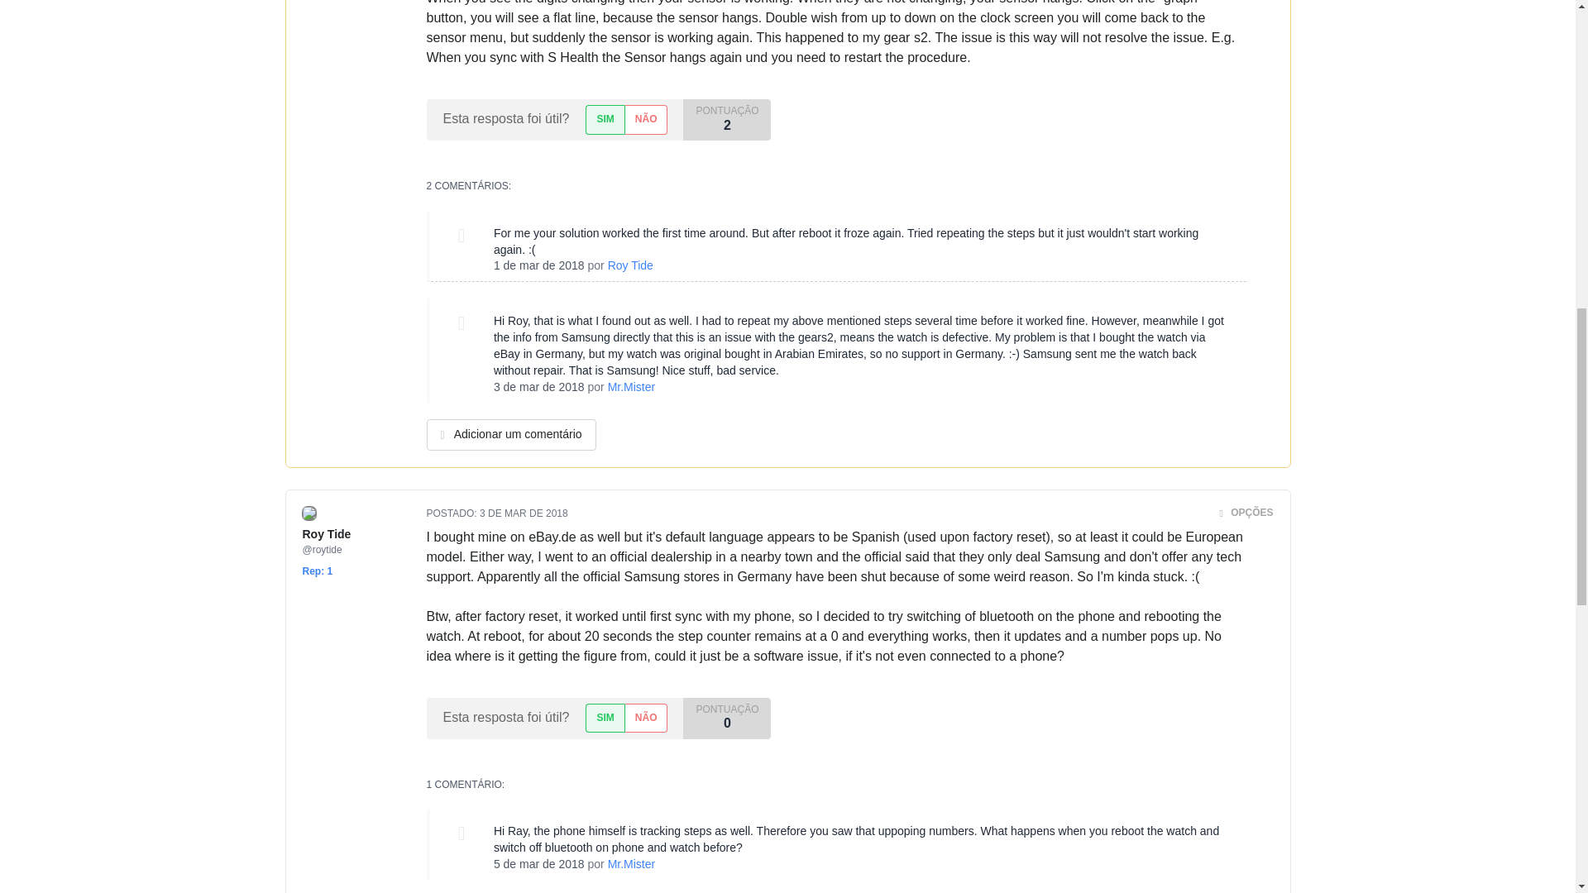 The height and width of the screenshot is (893, 1588). Describe the element at coordinates (539, 387) in the screenshot. I see `Sat, 03 Mar 2018 12:07:28 -0700` at that location.